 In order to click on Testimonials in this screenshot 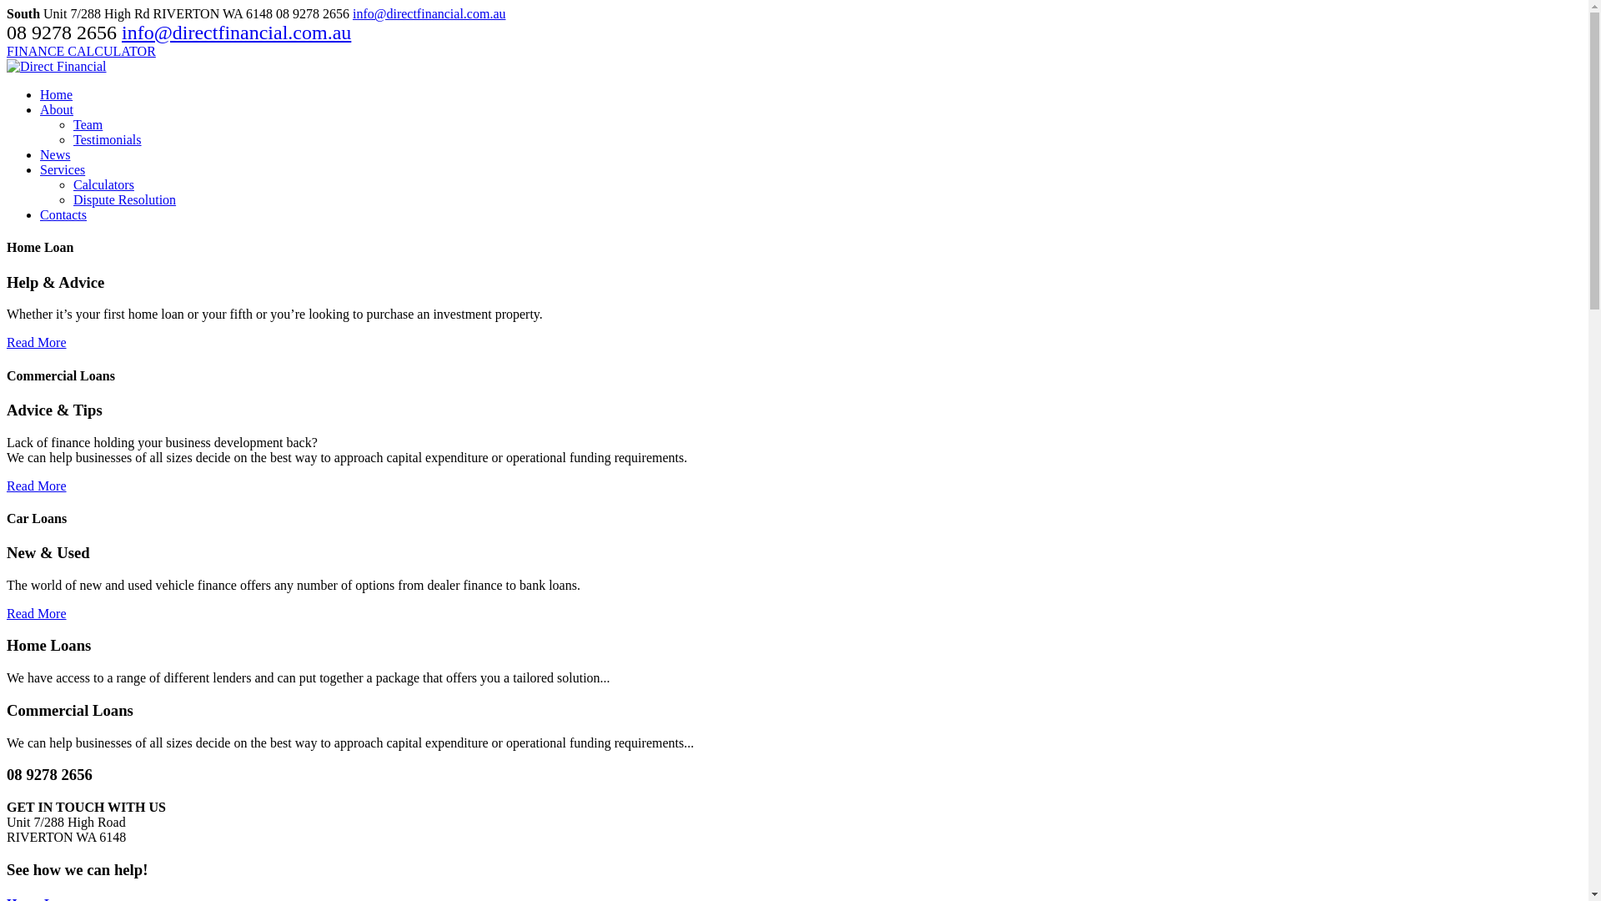, I will do `click(108, 140)`.